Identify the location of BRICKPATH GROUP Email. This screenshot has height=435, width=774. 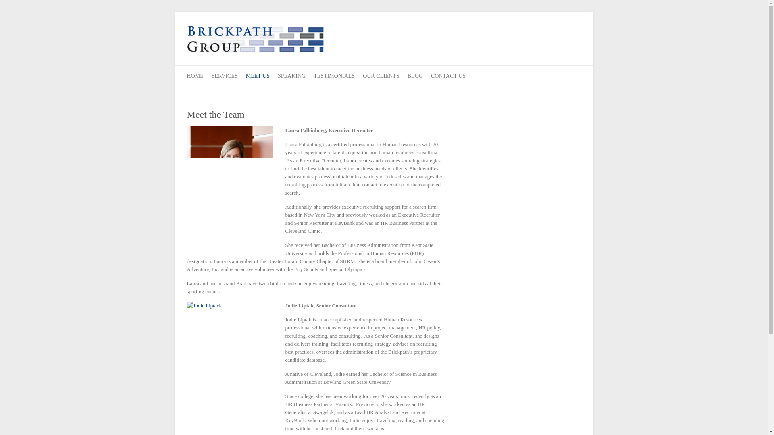
(573, 43).